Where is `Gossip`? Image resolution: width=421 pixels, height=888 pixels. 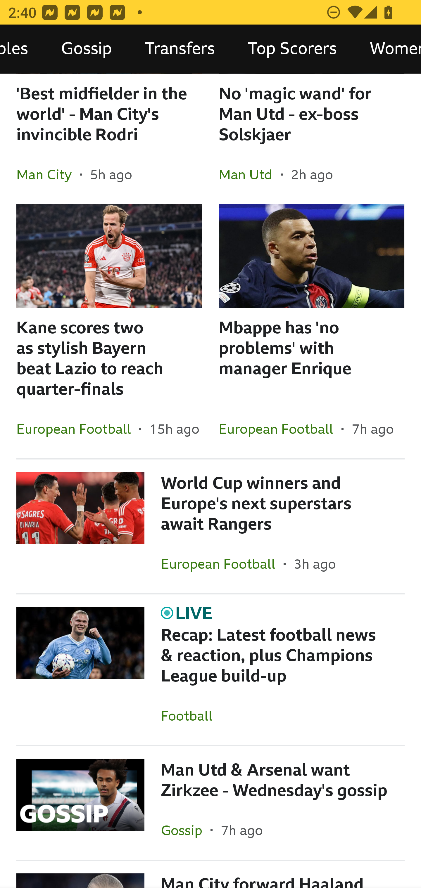 Gossip is located at coordinates (87, 49).